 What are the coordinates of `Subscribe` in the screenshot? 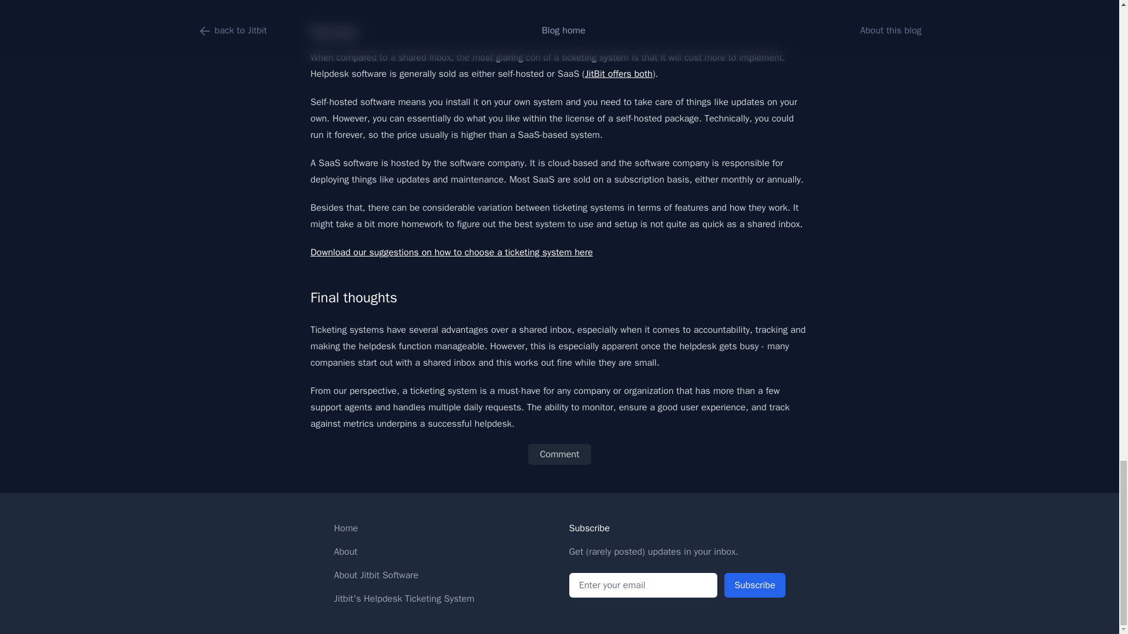 It's located at (754, 585).